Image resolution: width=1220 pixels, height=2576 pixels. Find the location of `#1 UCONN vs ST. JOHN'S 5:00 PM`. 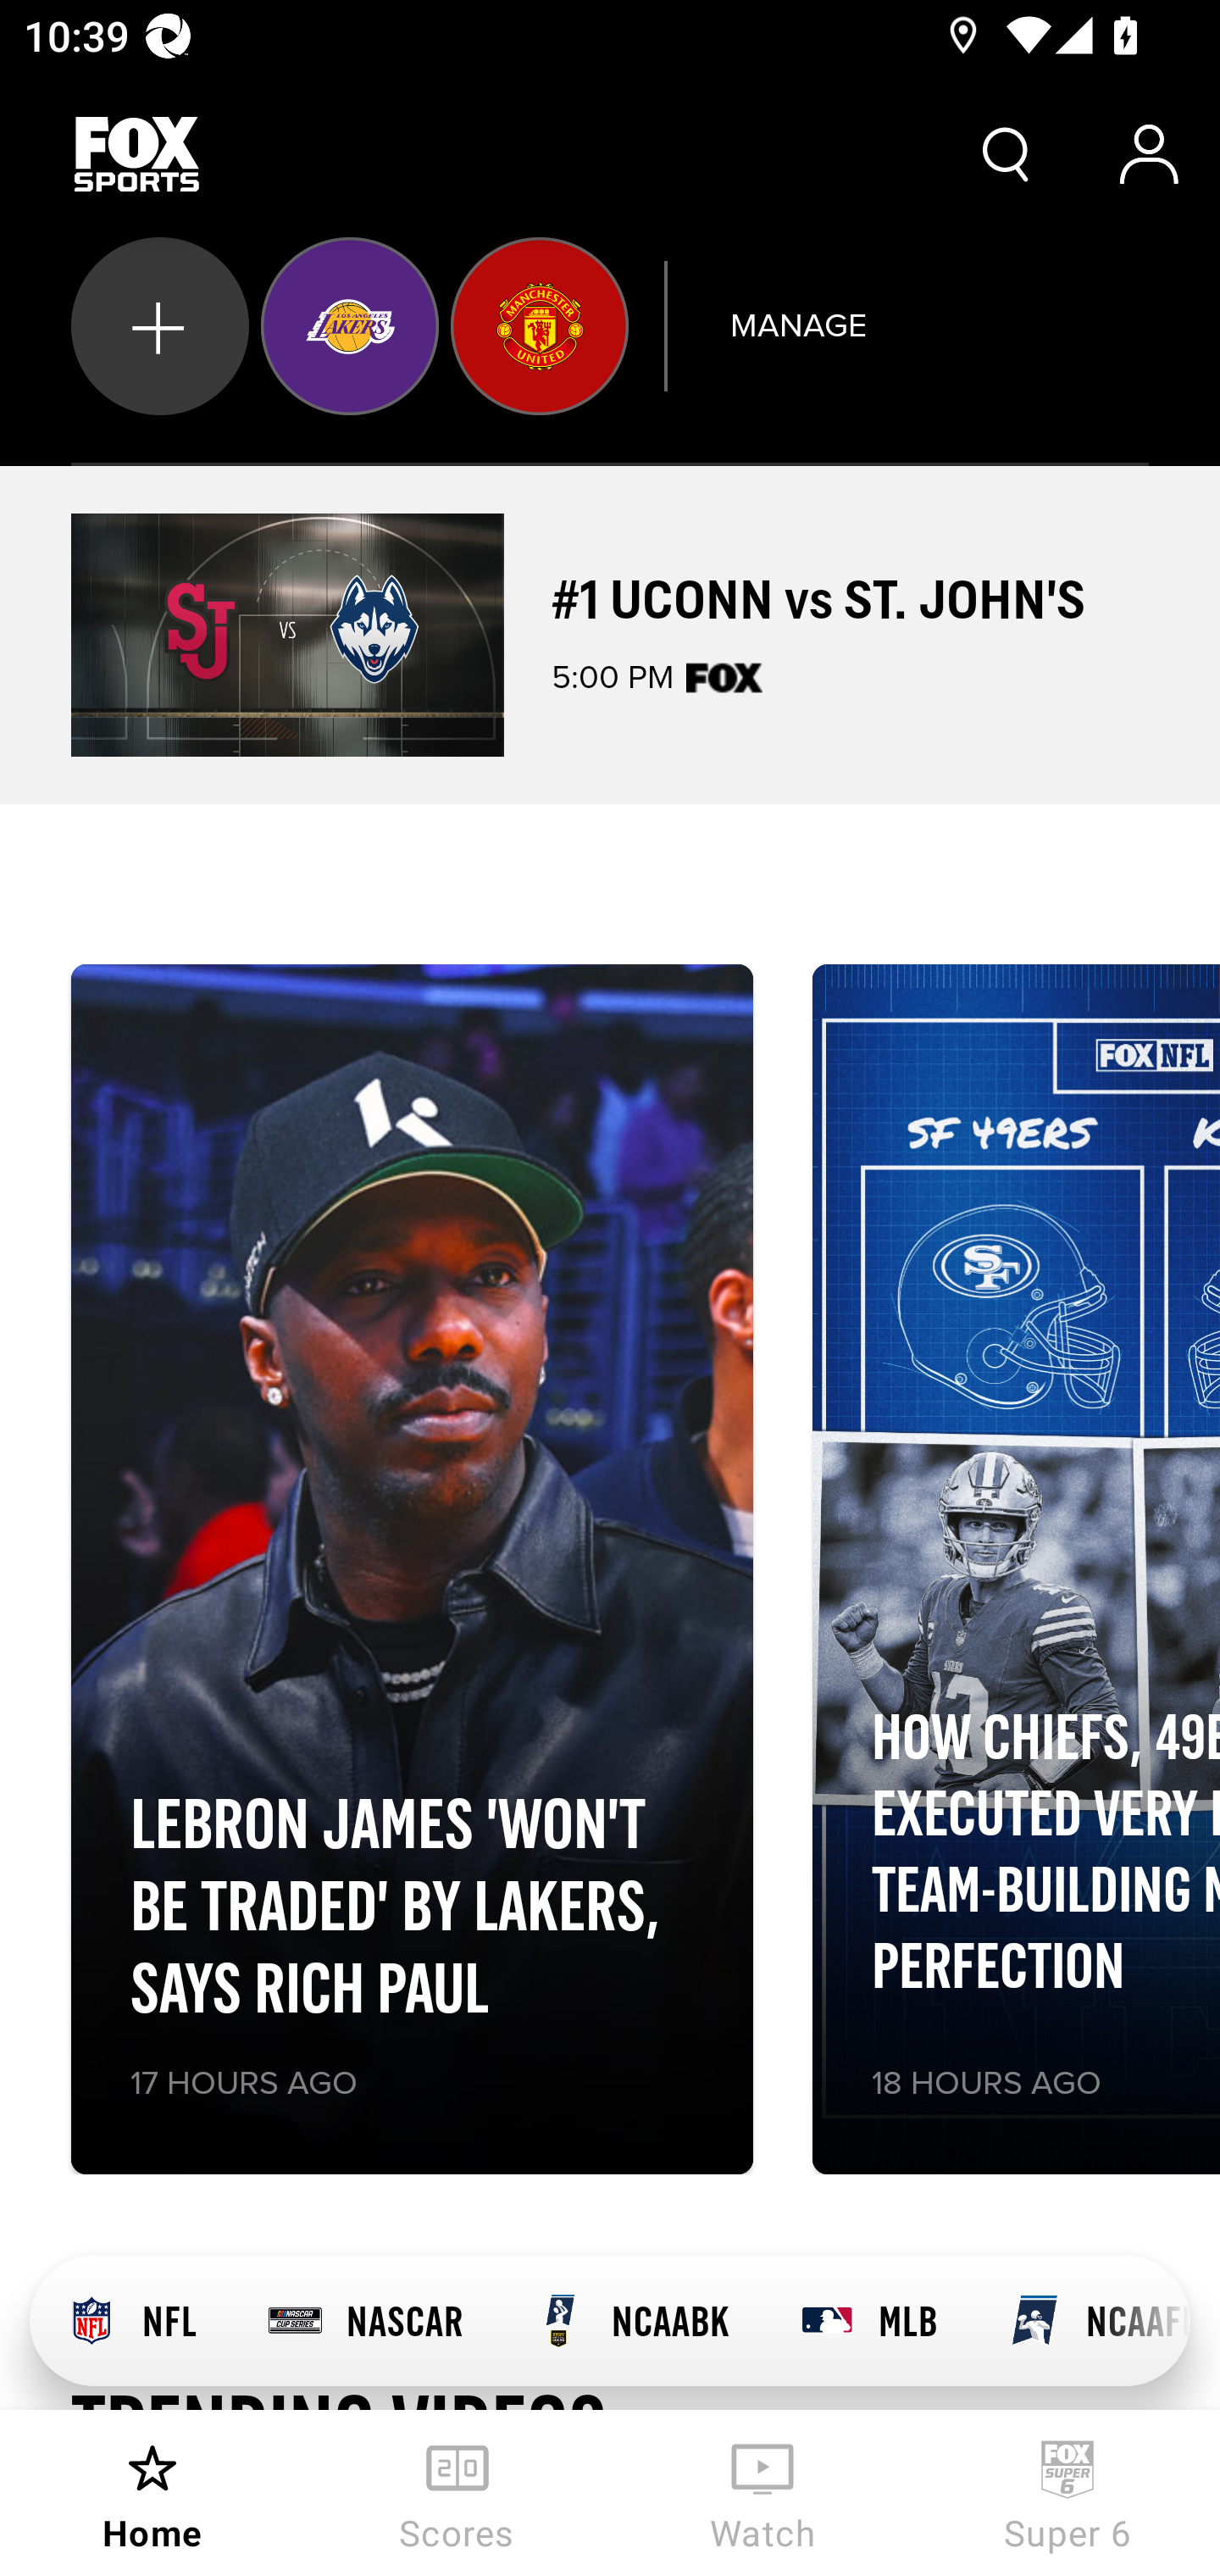

#1 UCONN vs ST. JOHN'S 5:00 PM is located at coordinates (610, 635).